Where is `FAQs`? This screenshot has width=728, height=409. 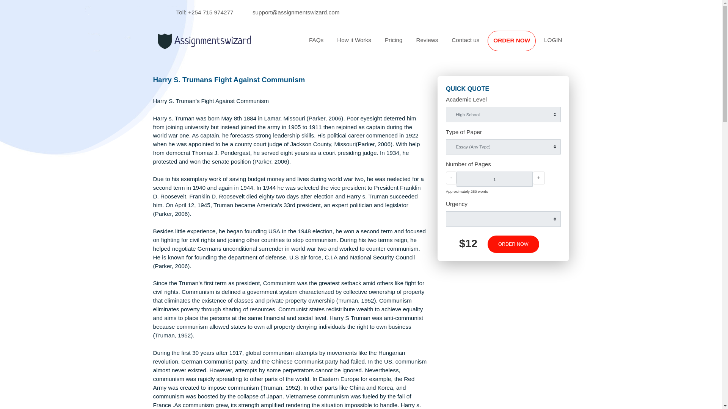
FAQs is located at coordinates (351, 45).